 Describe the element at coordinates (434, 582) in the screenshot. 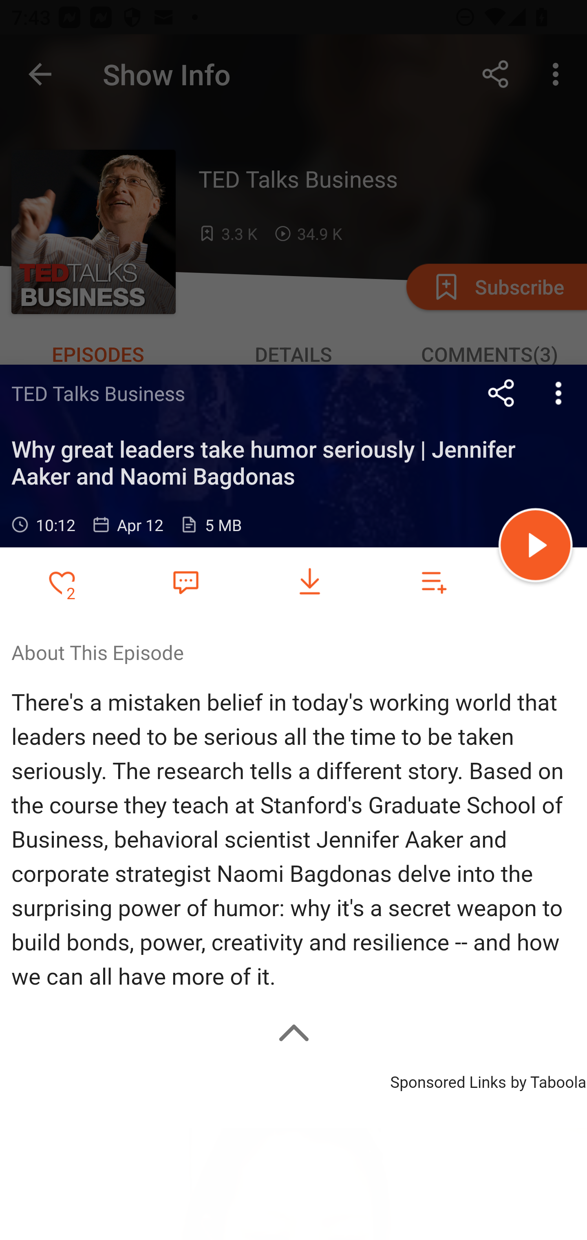

I see `Add to playlist` at that location.